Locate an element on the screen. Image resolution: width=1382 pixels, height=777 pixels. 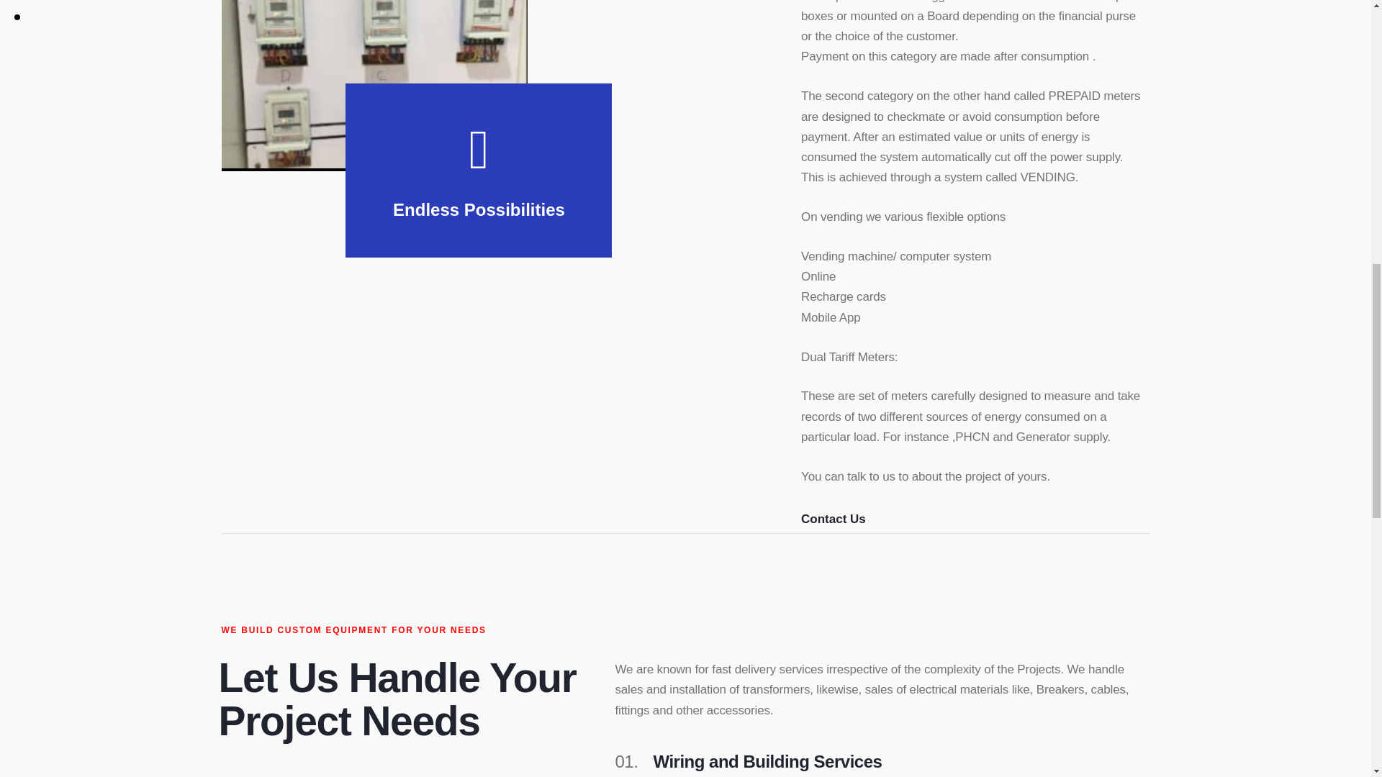
Contact Us is located at coordinates (834, 522).